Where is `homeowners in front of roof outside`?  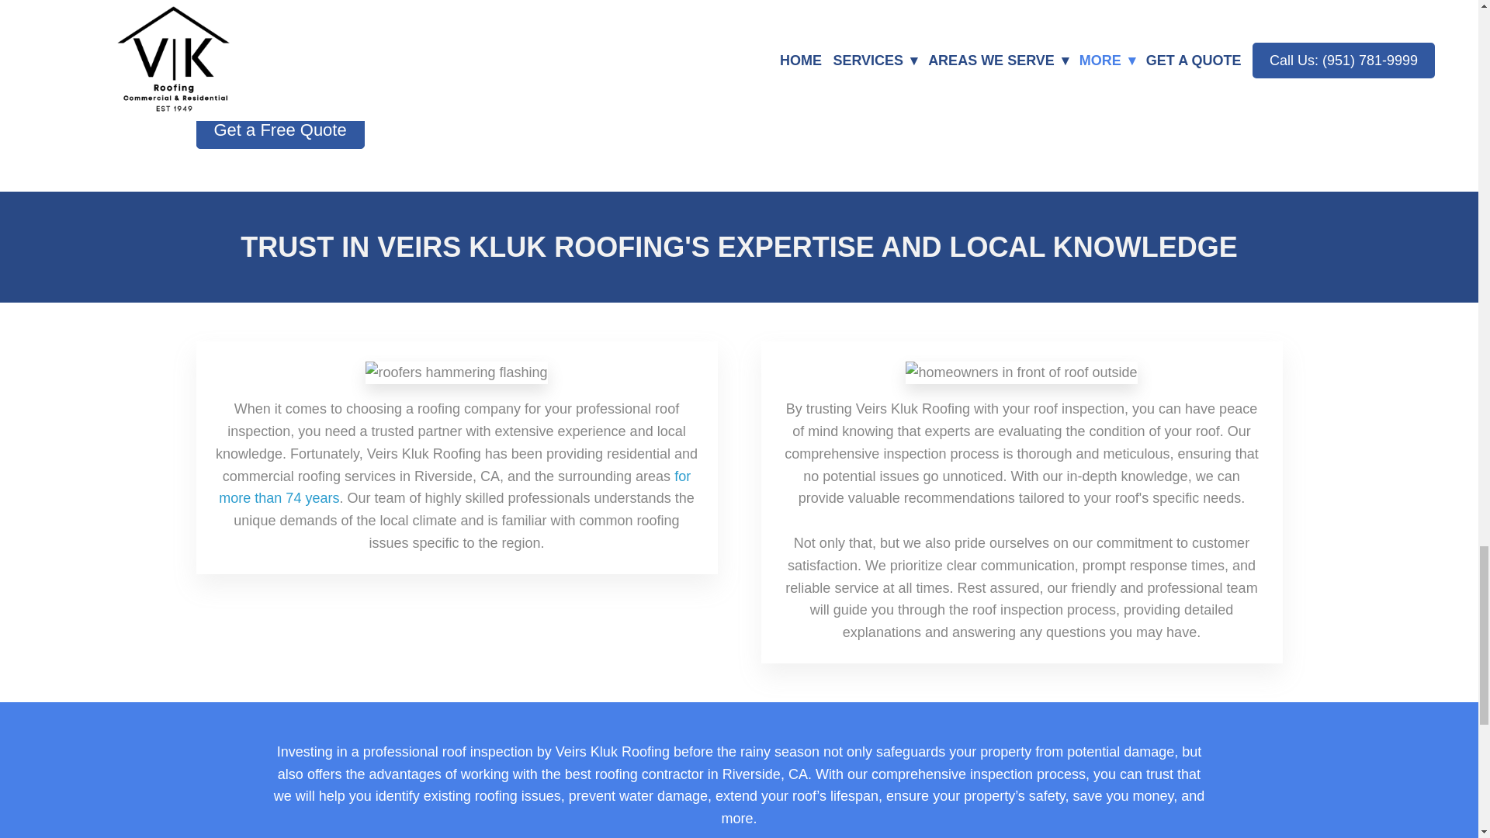
homeowners in front of roof outside is located at coordinates (1021, 372).